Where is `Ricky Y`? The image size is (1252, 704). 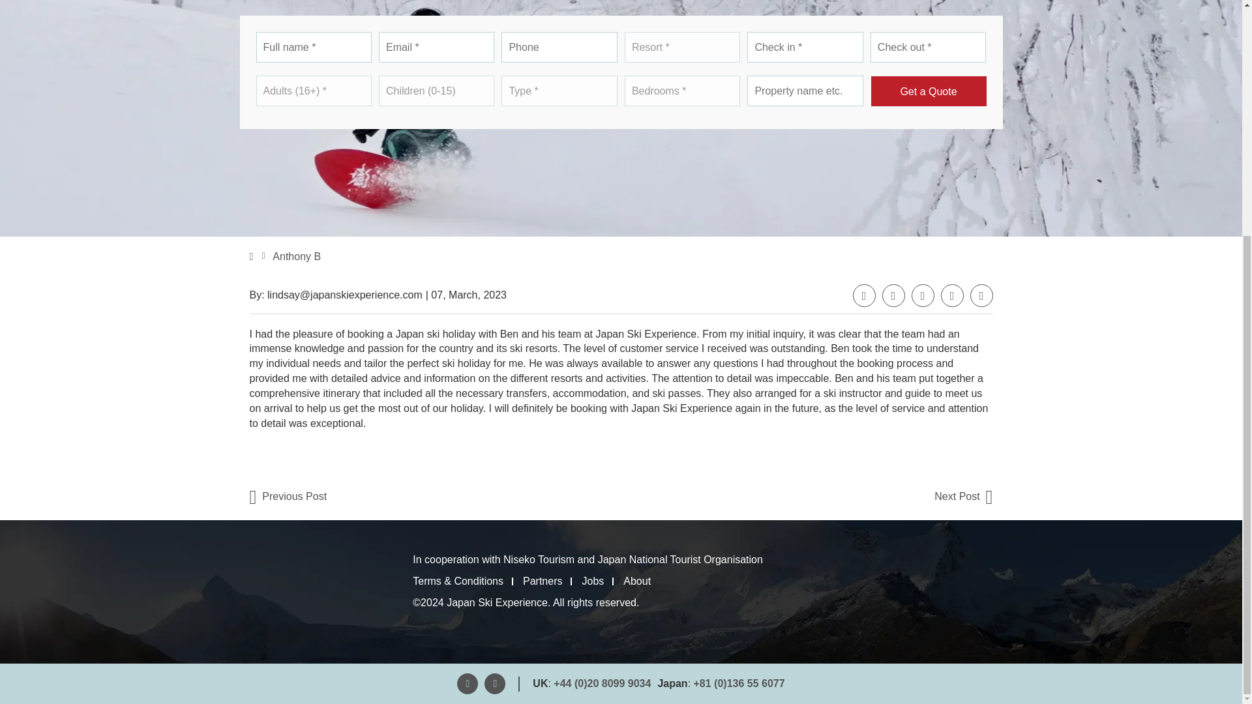
Ricky Y is located at coordinates (963, 497).